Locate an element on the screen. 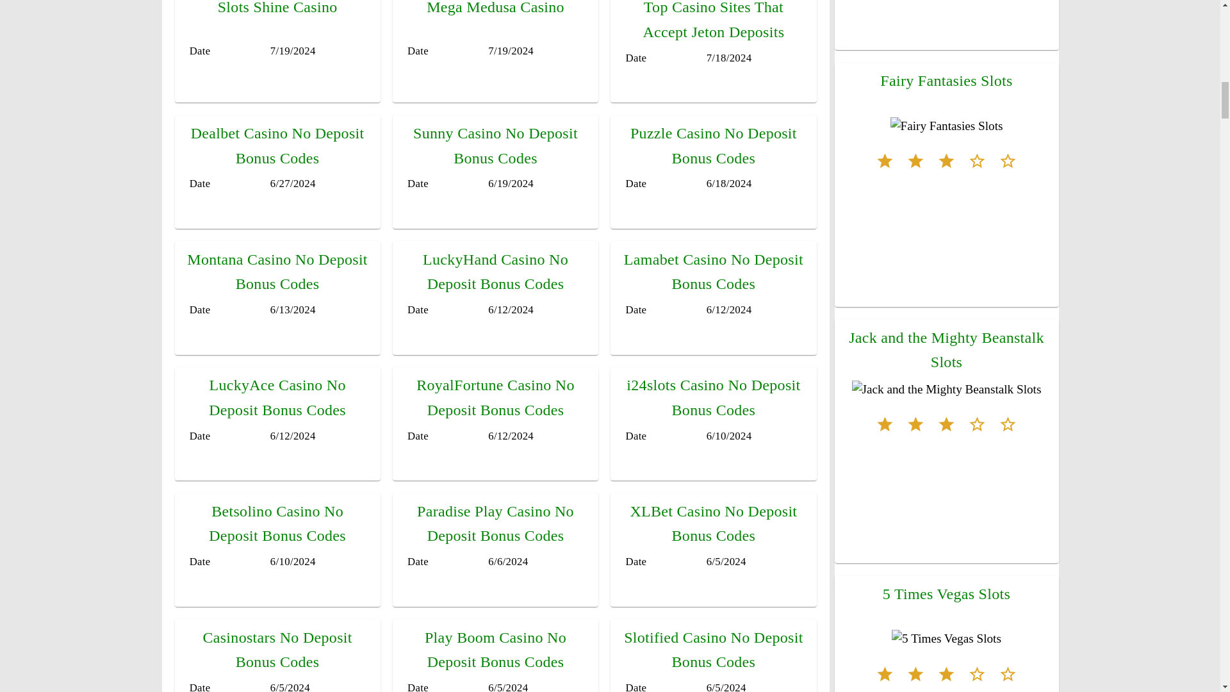 This screenshot has height=692, width=1230. Montana Casino No Deposit Bonus Codes is located at coordinates (277, 272).